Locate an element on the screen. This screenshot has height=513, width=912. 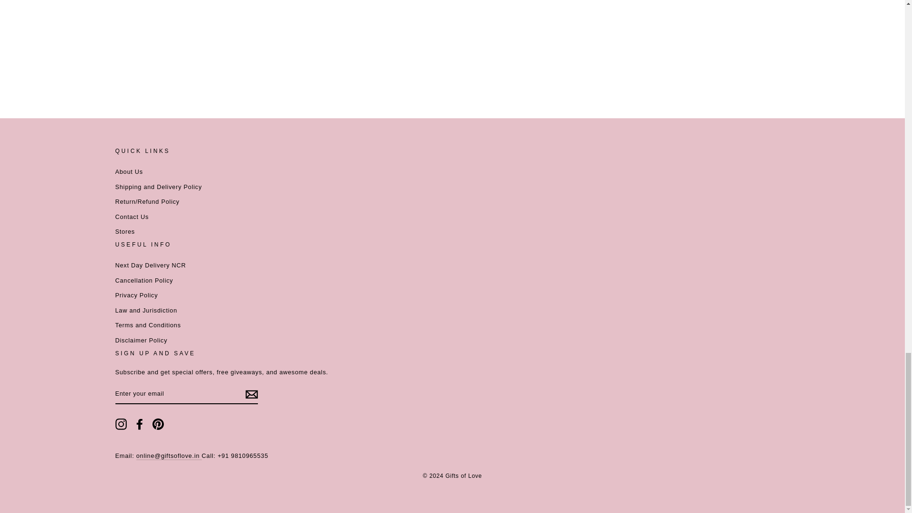
Gifts of Love on Facebook is located at coordinates (140, 424).